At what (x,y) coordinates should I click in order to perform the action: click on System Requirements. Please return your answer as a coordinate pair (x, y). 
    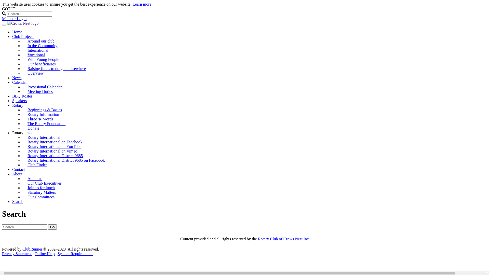
    Looking at the image, I should click on (75, 254).